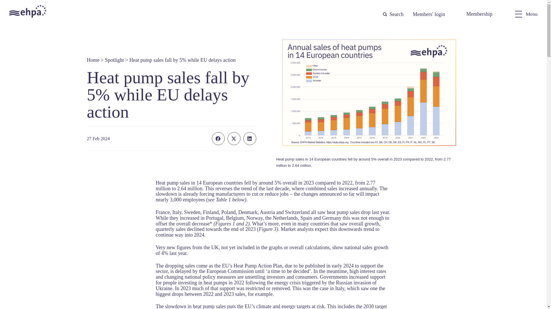 Image resolution: width=551 pixels, height=309 pixels. I want to click on Membership, so click(479, 14).